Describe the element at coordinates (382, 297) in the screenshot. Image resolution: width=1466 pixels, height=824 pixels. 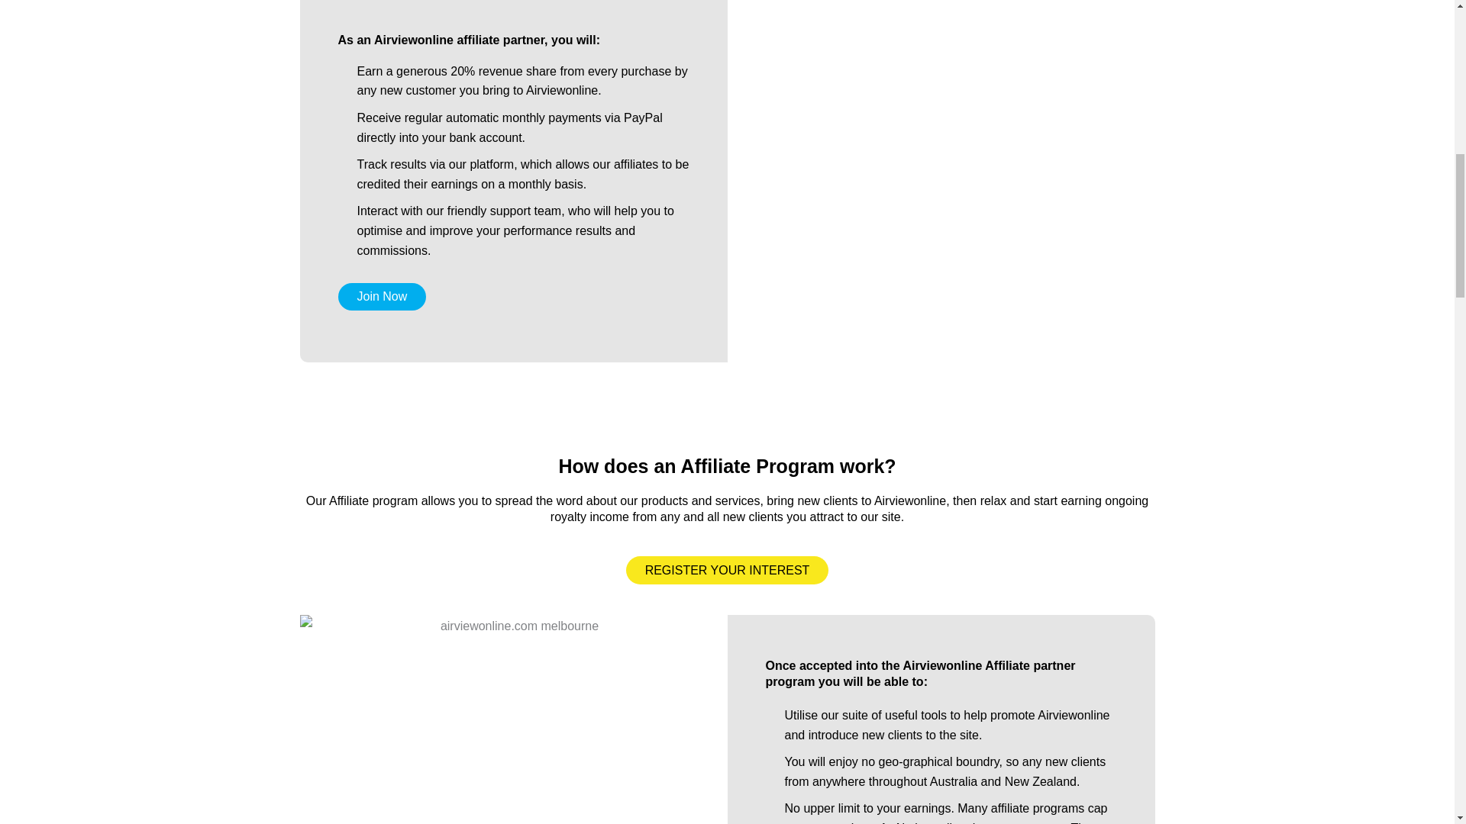
I see `Join Now` at that location.